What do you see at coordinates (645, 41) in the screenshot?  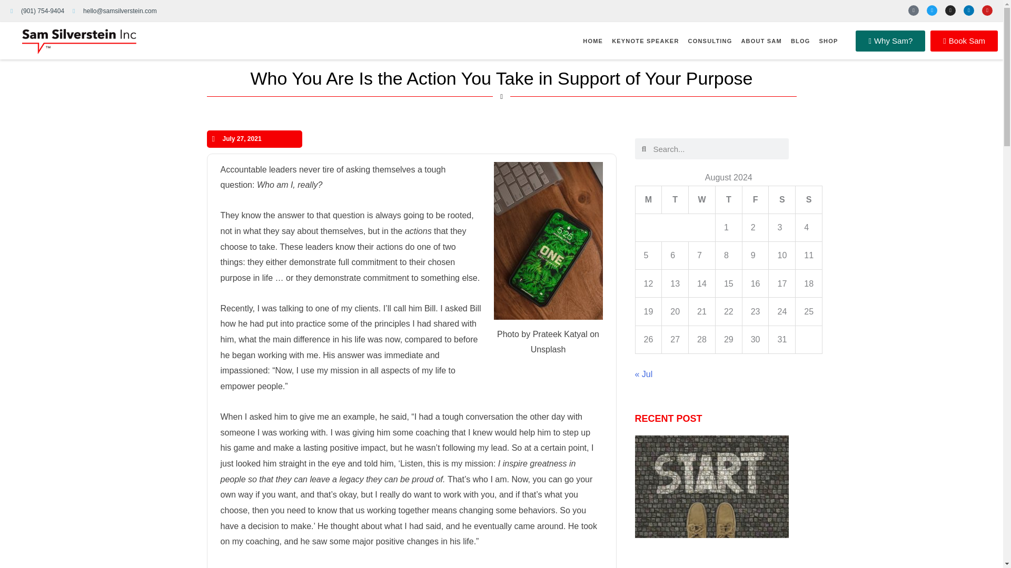 I see `KEYNOTE SPEAKER` at bounding box center [645, 41].